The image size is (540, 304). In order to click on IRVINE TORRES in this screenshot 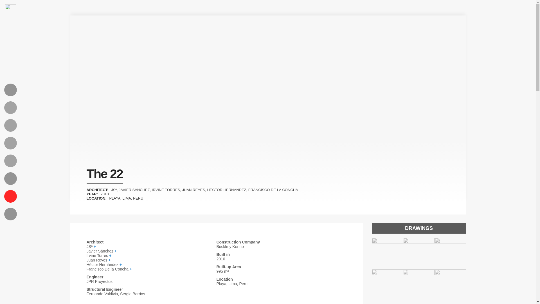, I will do `click(166, 190)`.